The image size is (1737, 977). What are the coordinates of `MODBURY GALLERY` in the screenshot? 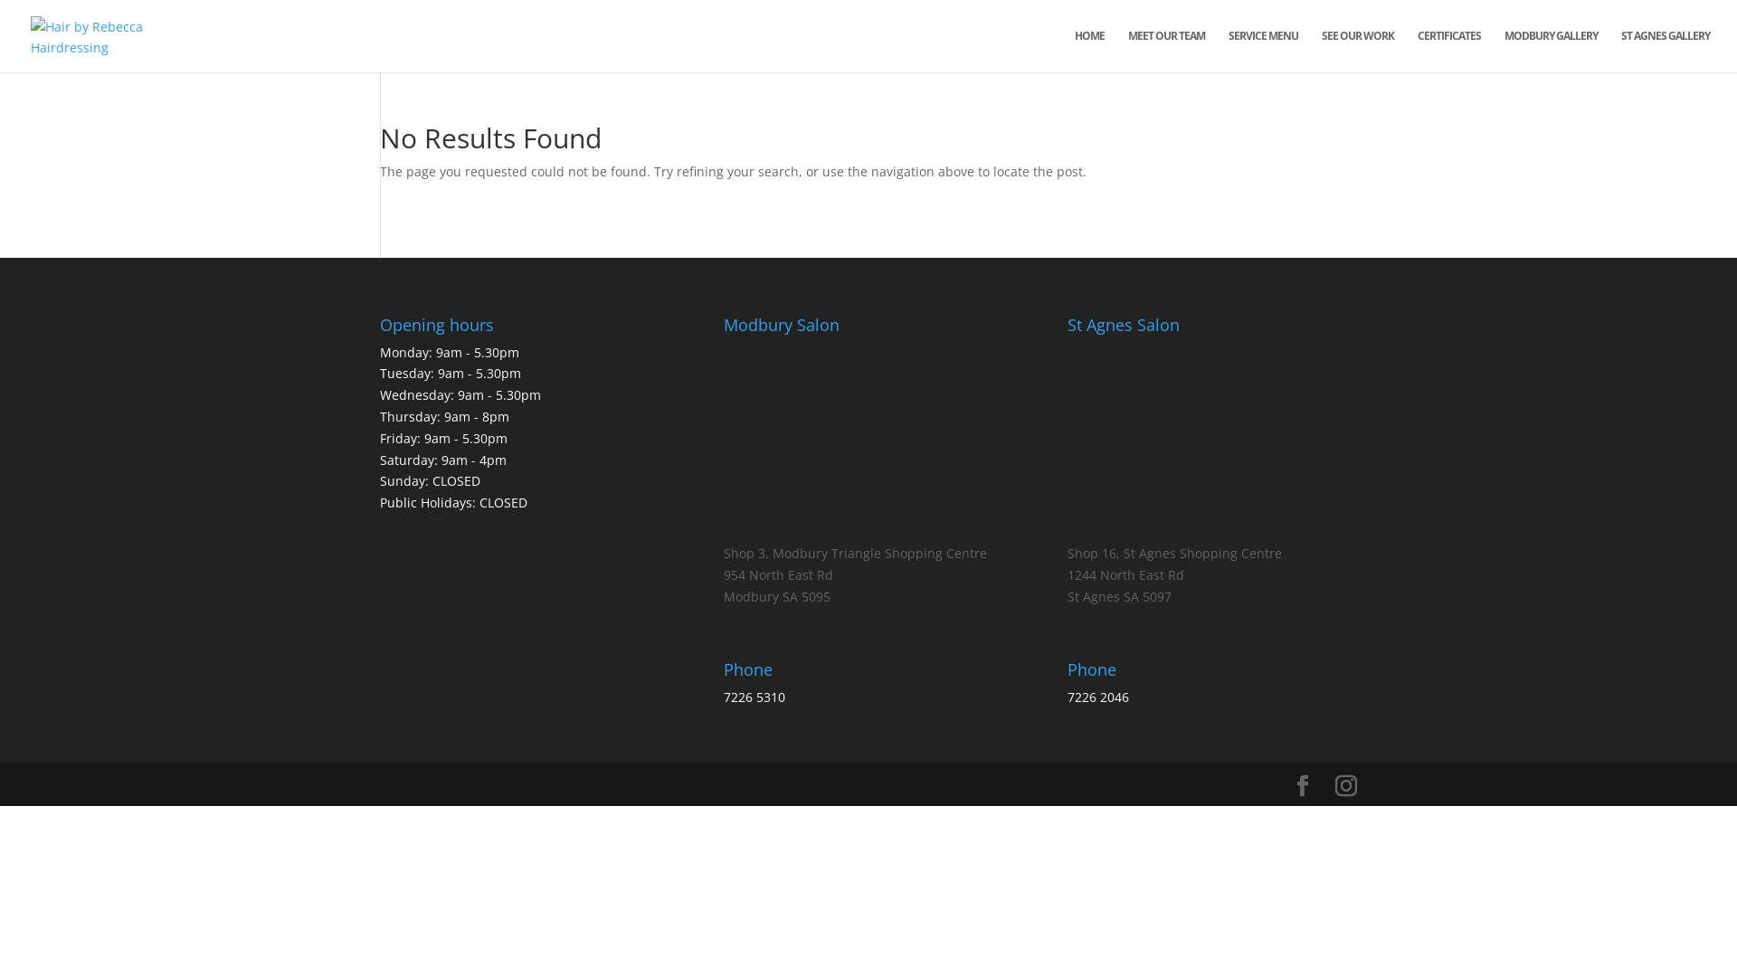 It's located at (1551, 51).